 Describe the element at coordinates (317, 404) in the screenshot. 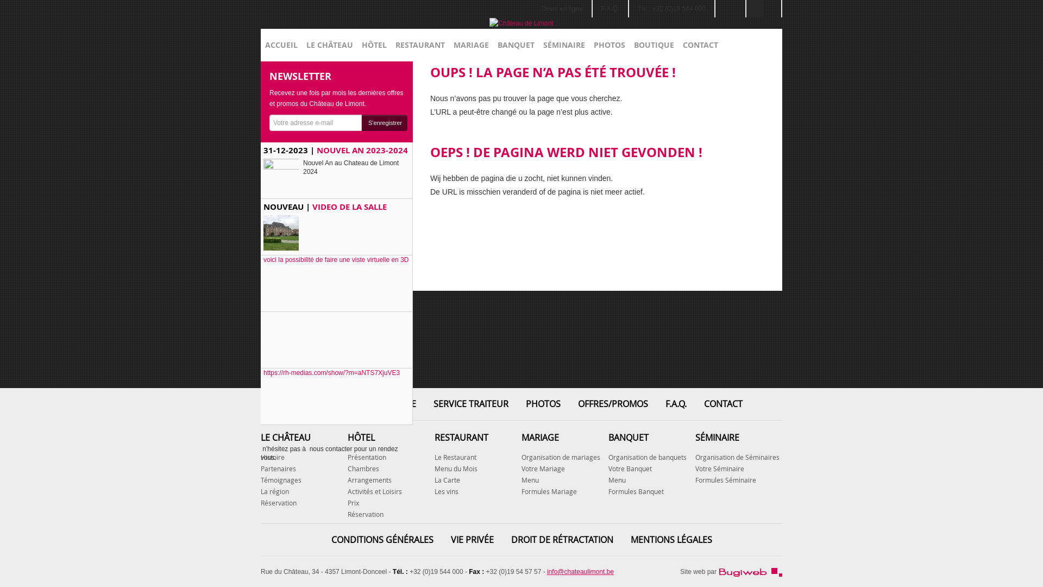

I see `ACCUEIL` at that location.